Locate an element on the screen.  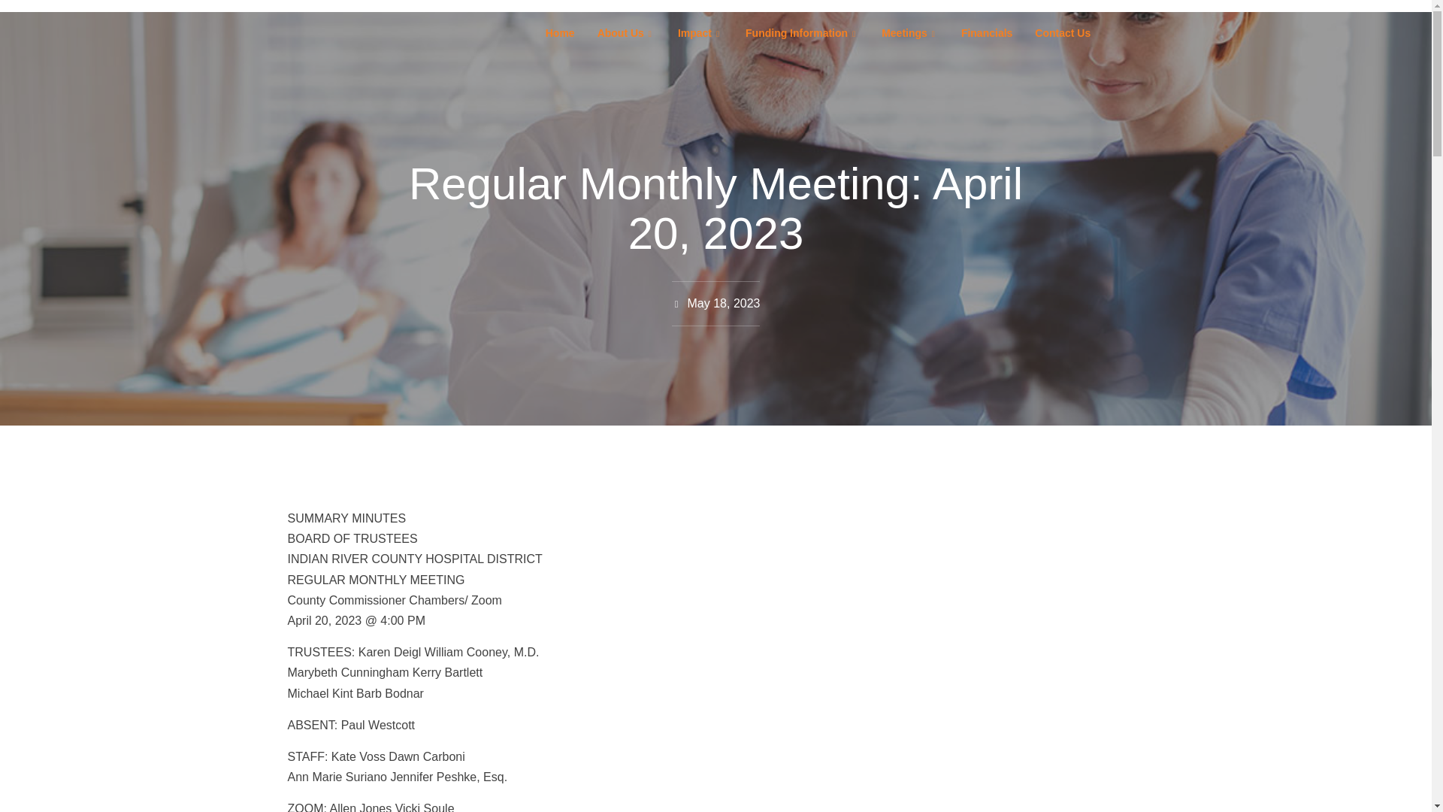
About Us is located at coordinates (626, 33).